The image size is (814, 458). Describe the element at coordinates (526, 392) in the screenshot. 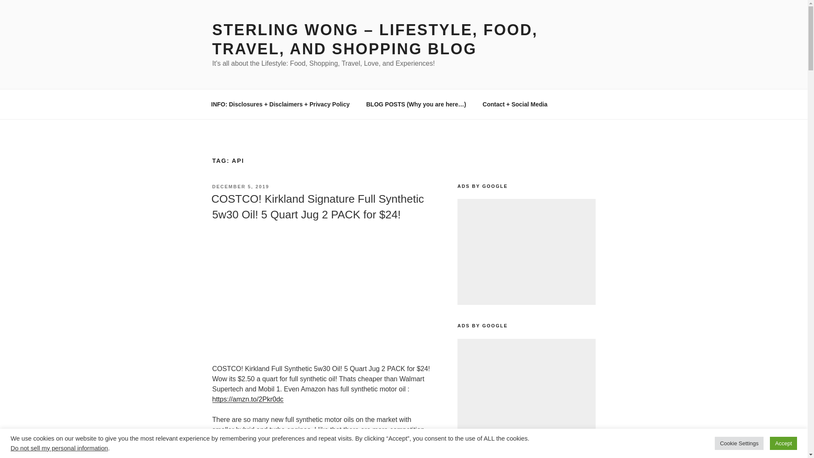

I see `Advertisement` at that location.